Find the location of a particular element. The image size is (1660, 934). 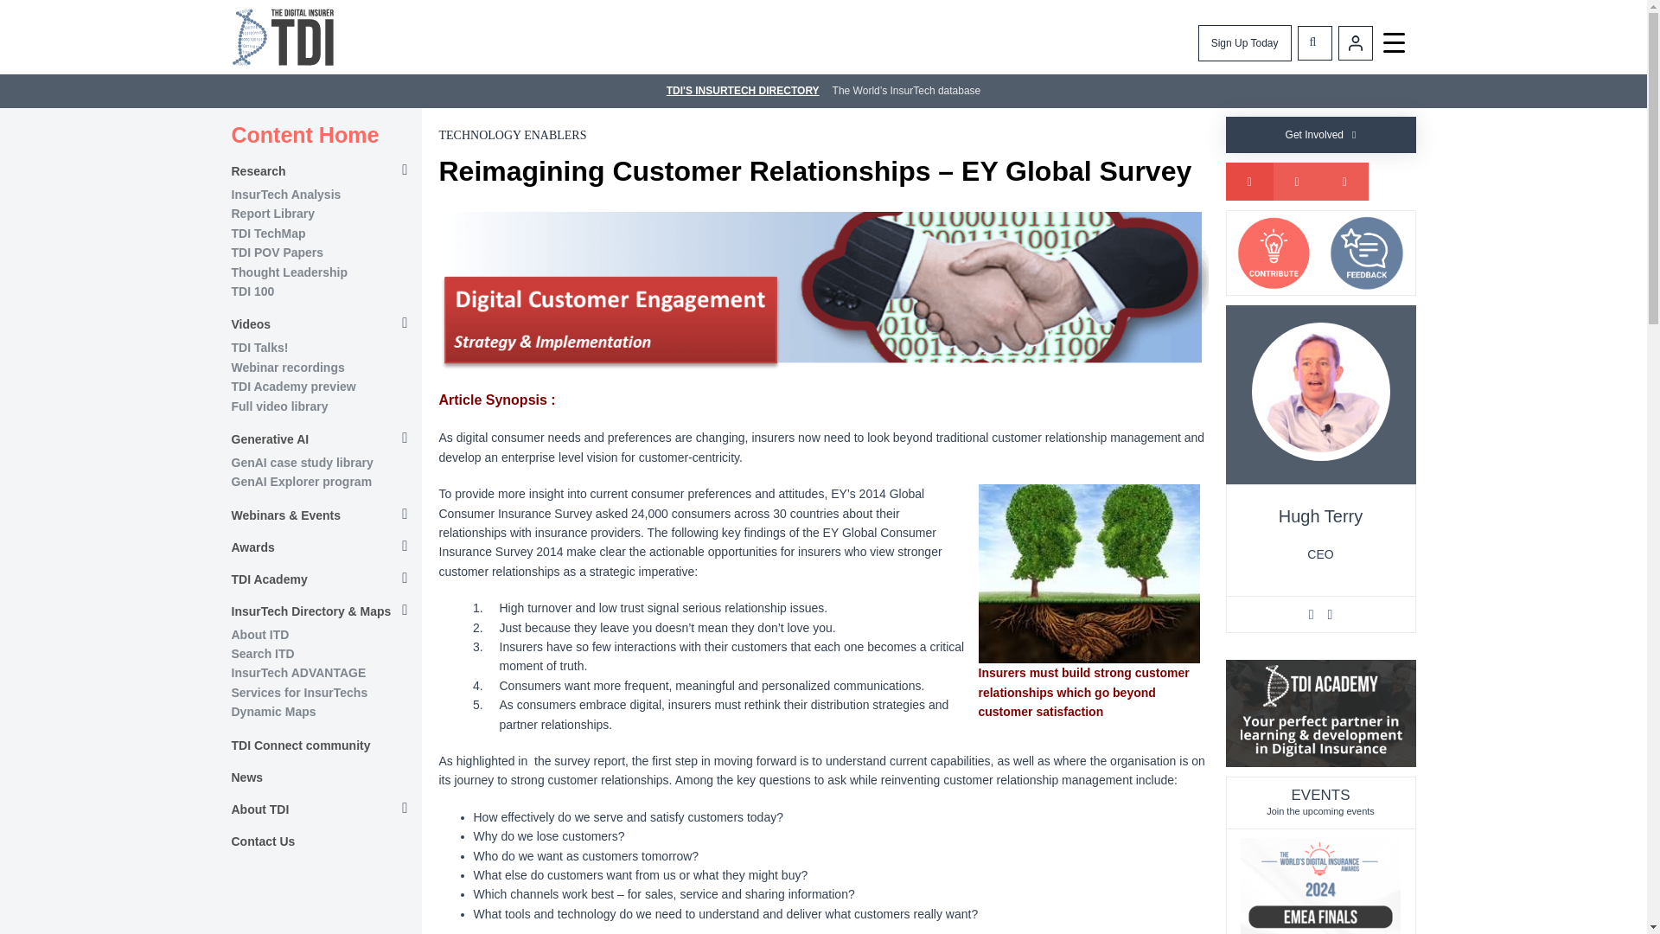

TDI 100 is located at coordinates (253, 291).